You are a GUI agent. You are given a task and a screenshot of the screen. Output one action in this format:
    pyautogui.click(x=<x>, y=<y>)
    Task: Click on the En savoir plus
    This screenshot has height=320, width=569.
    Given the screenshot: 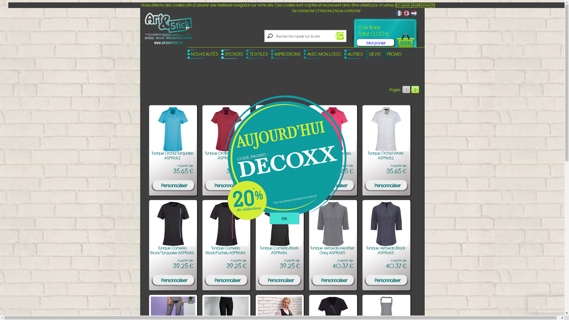 What is the action you would take?
    pyautogui.click(x=407, y=5)
    